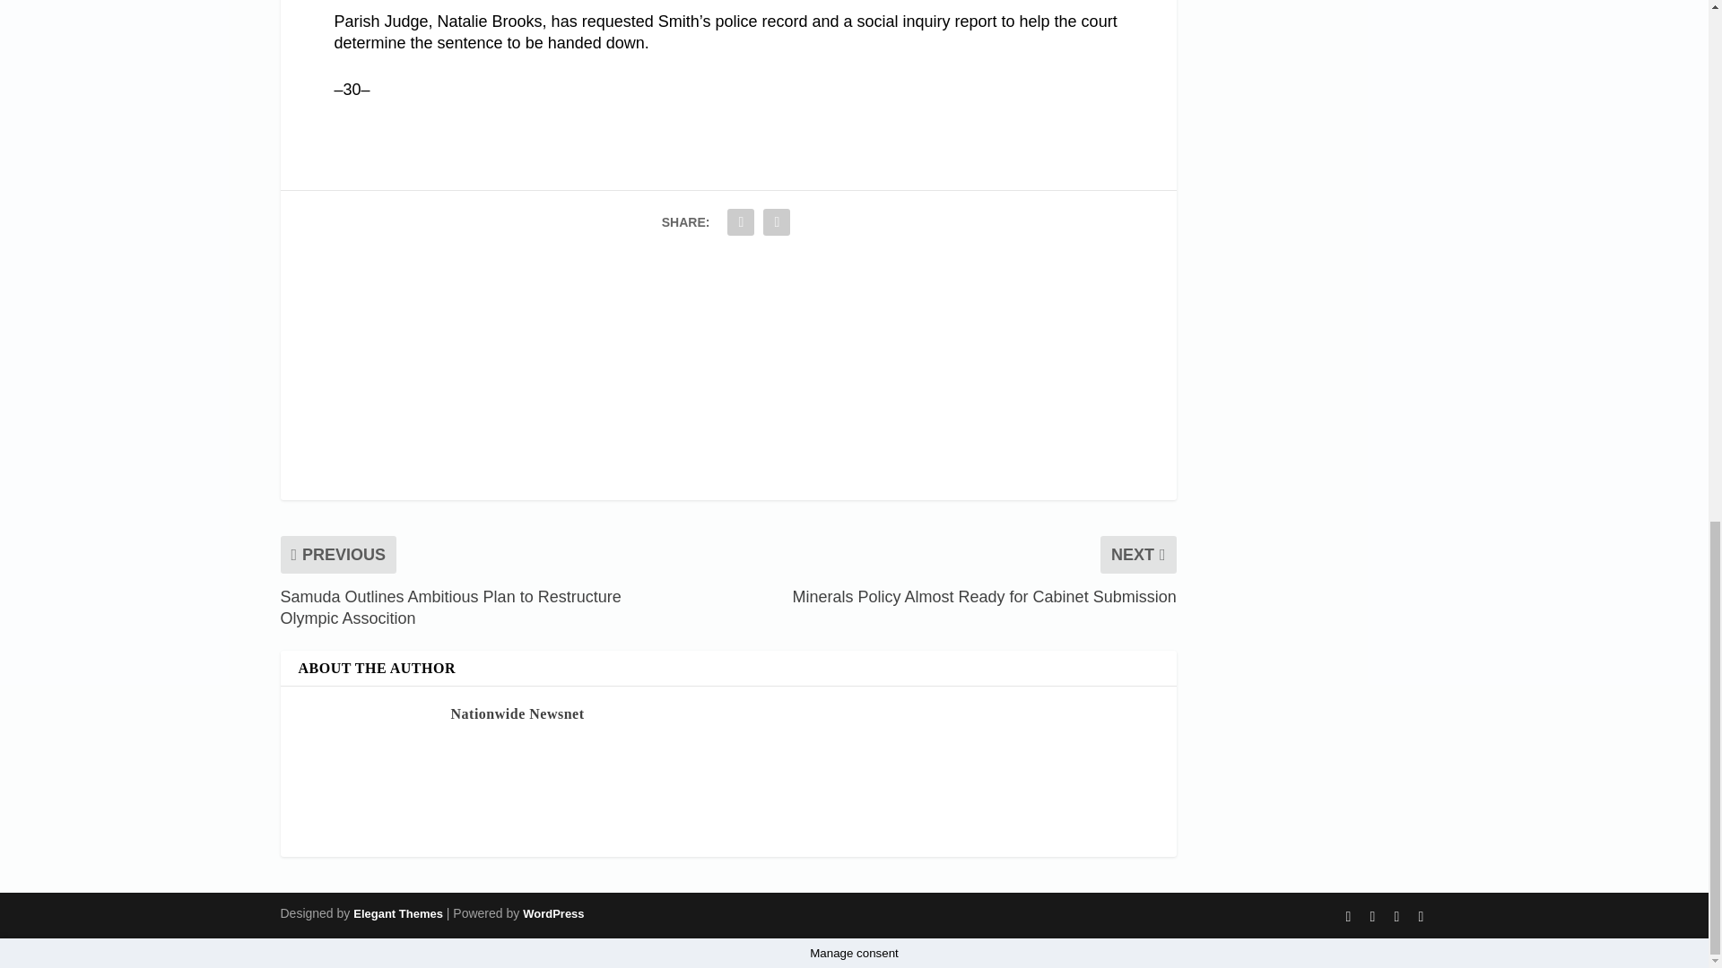 The width and height of the screenshot is (1722, 968). What do you see at coordinates (517, 713) in the screenshot?
I see `View all posts by Nationwide Newsnet` at bounding box center [517, 713].